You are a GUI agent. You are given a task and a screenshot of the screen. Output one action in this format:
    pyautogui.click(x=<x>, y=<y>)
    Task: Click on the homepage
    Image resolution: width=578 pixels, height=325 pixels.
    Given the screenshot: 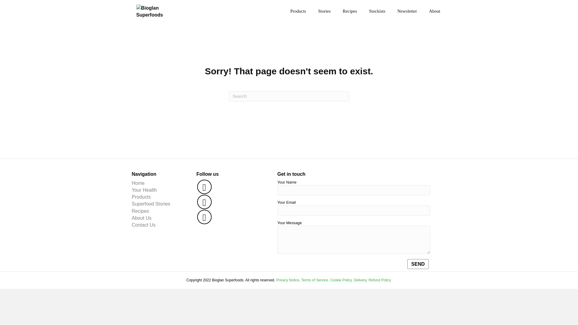 What is the action you would take?
    pyautogui.click(x=138, y=183)
    